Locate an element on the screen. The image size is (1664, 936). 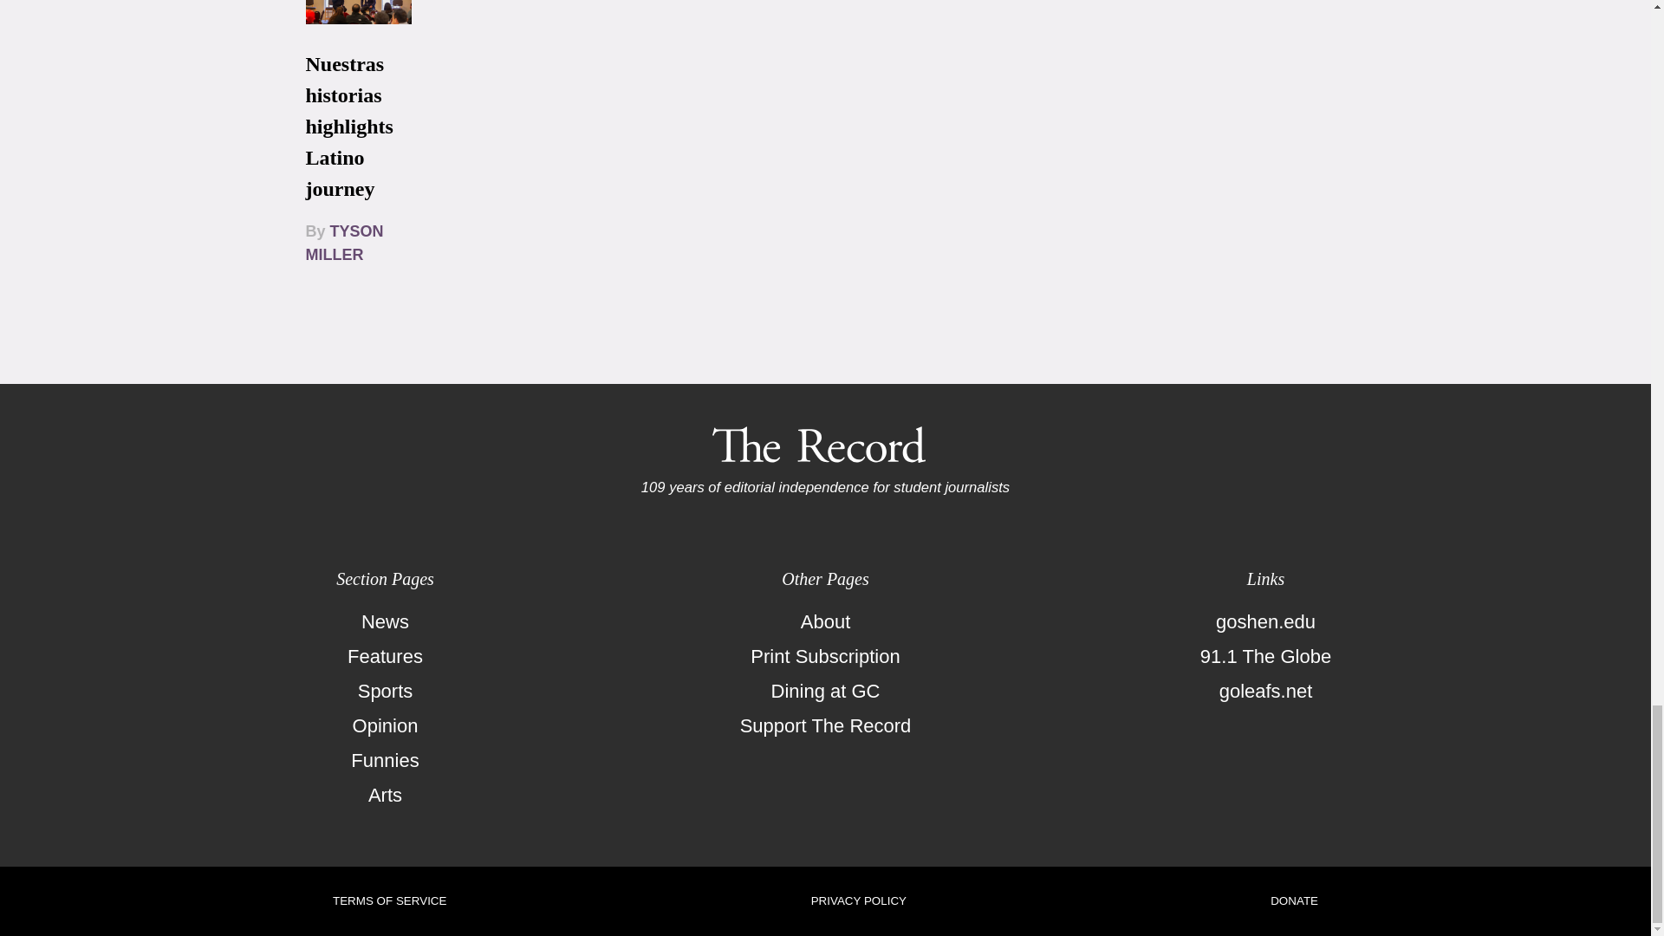
TYSON MILLER is located at coordinates (343, 243).